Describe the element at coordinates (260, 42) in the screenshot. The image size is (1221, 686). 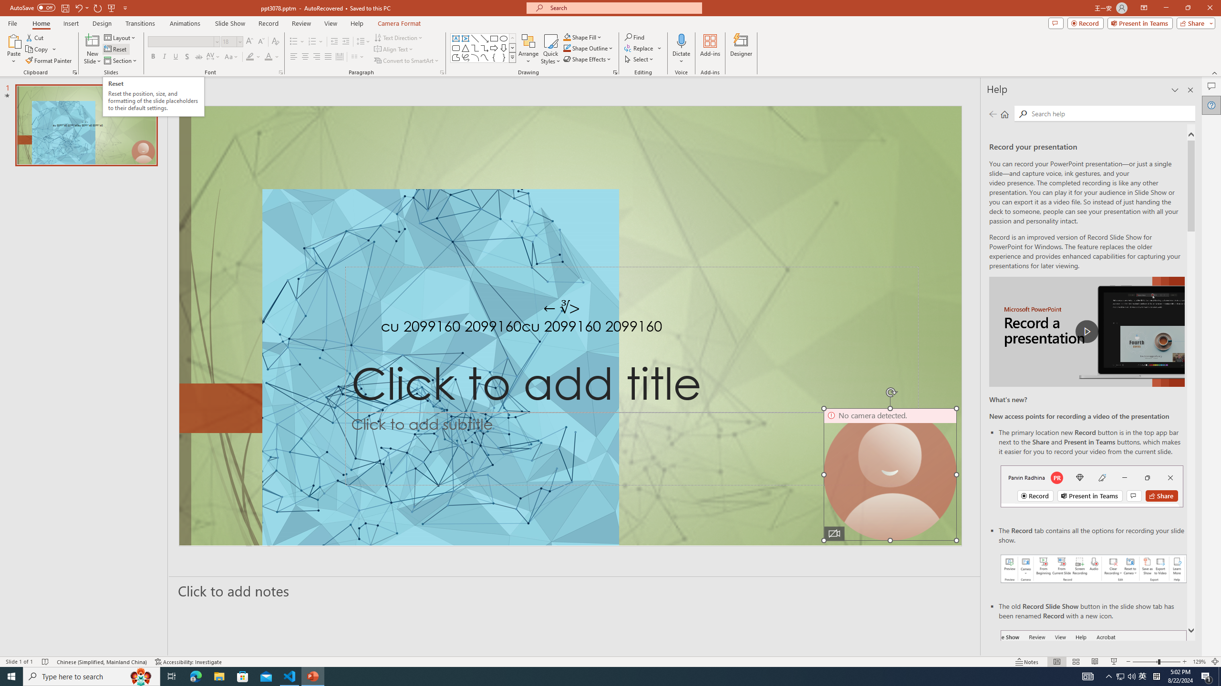
I see `Decrease Font Size` at that location.